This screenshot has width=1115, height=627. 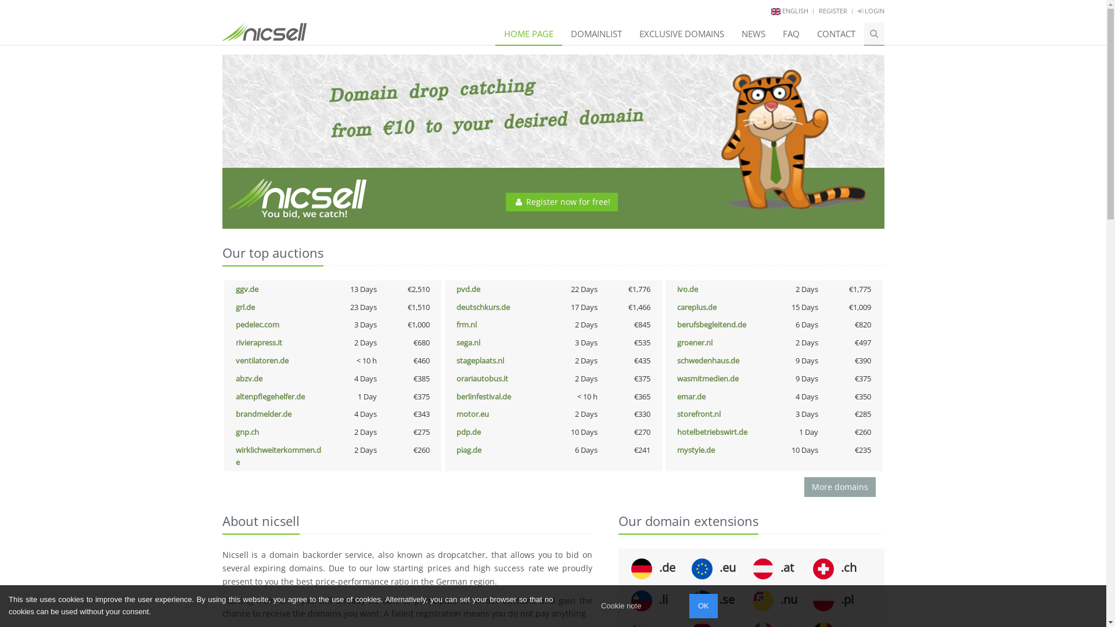 What do you see at coordinates (473, 414) in the screenshot?
I see `motor.eu` at bounding box center [473, 414].